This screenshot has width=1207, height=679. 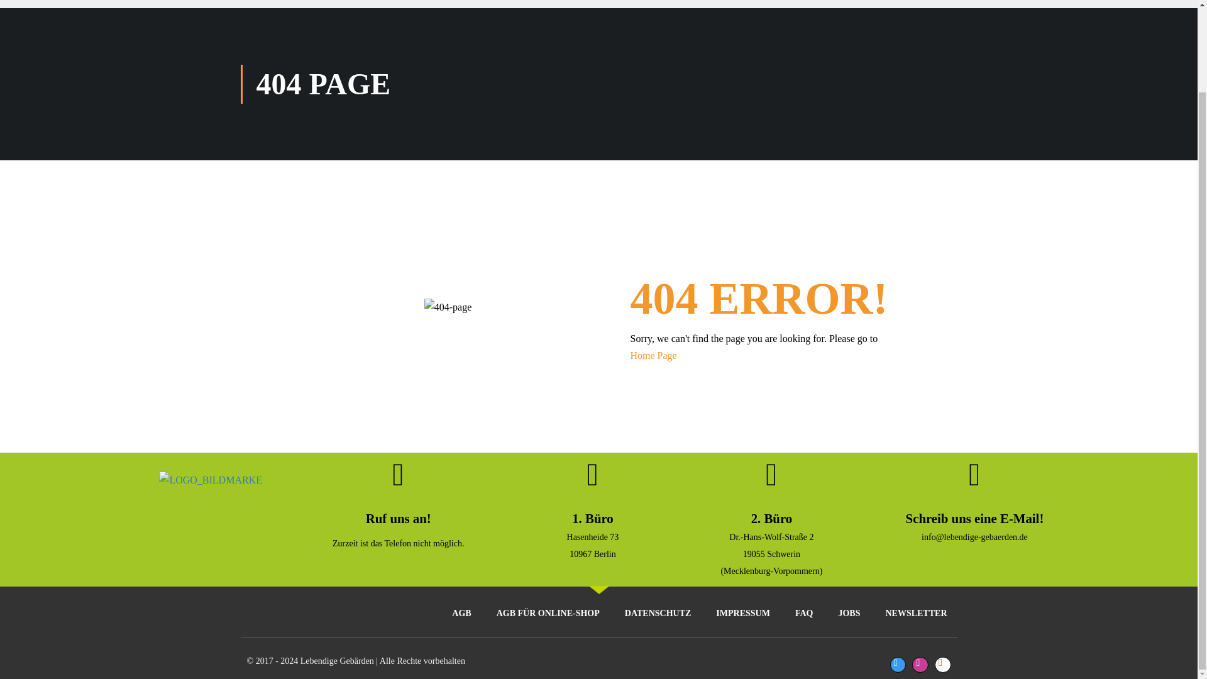 What do you see at coordinates (743, 614) in the screenshot?
I see `IMPRESSUM` at bounding box center [743, 614].